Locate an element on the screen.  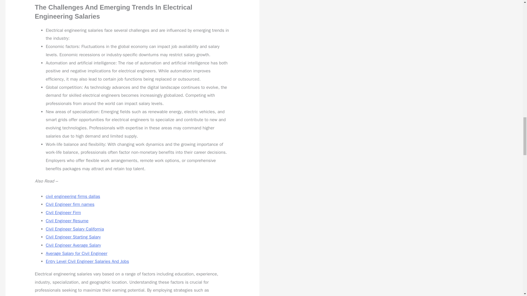
Civil Engineer Resume is located at coordinates (67, 221).